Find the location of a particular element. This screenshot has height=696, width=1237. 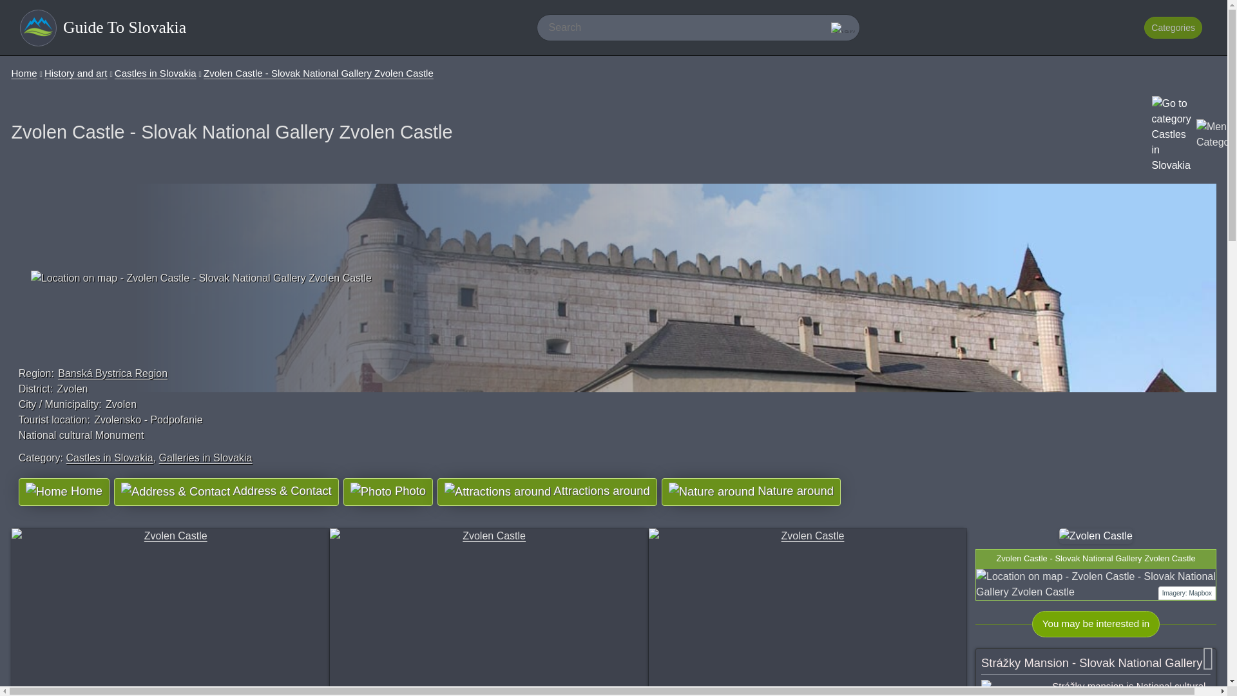

Castles in Slovakia is located at coordinates (108, 458).